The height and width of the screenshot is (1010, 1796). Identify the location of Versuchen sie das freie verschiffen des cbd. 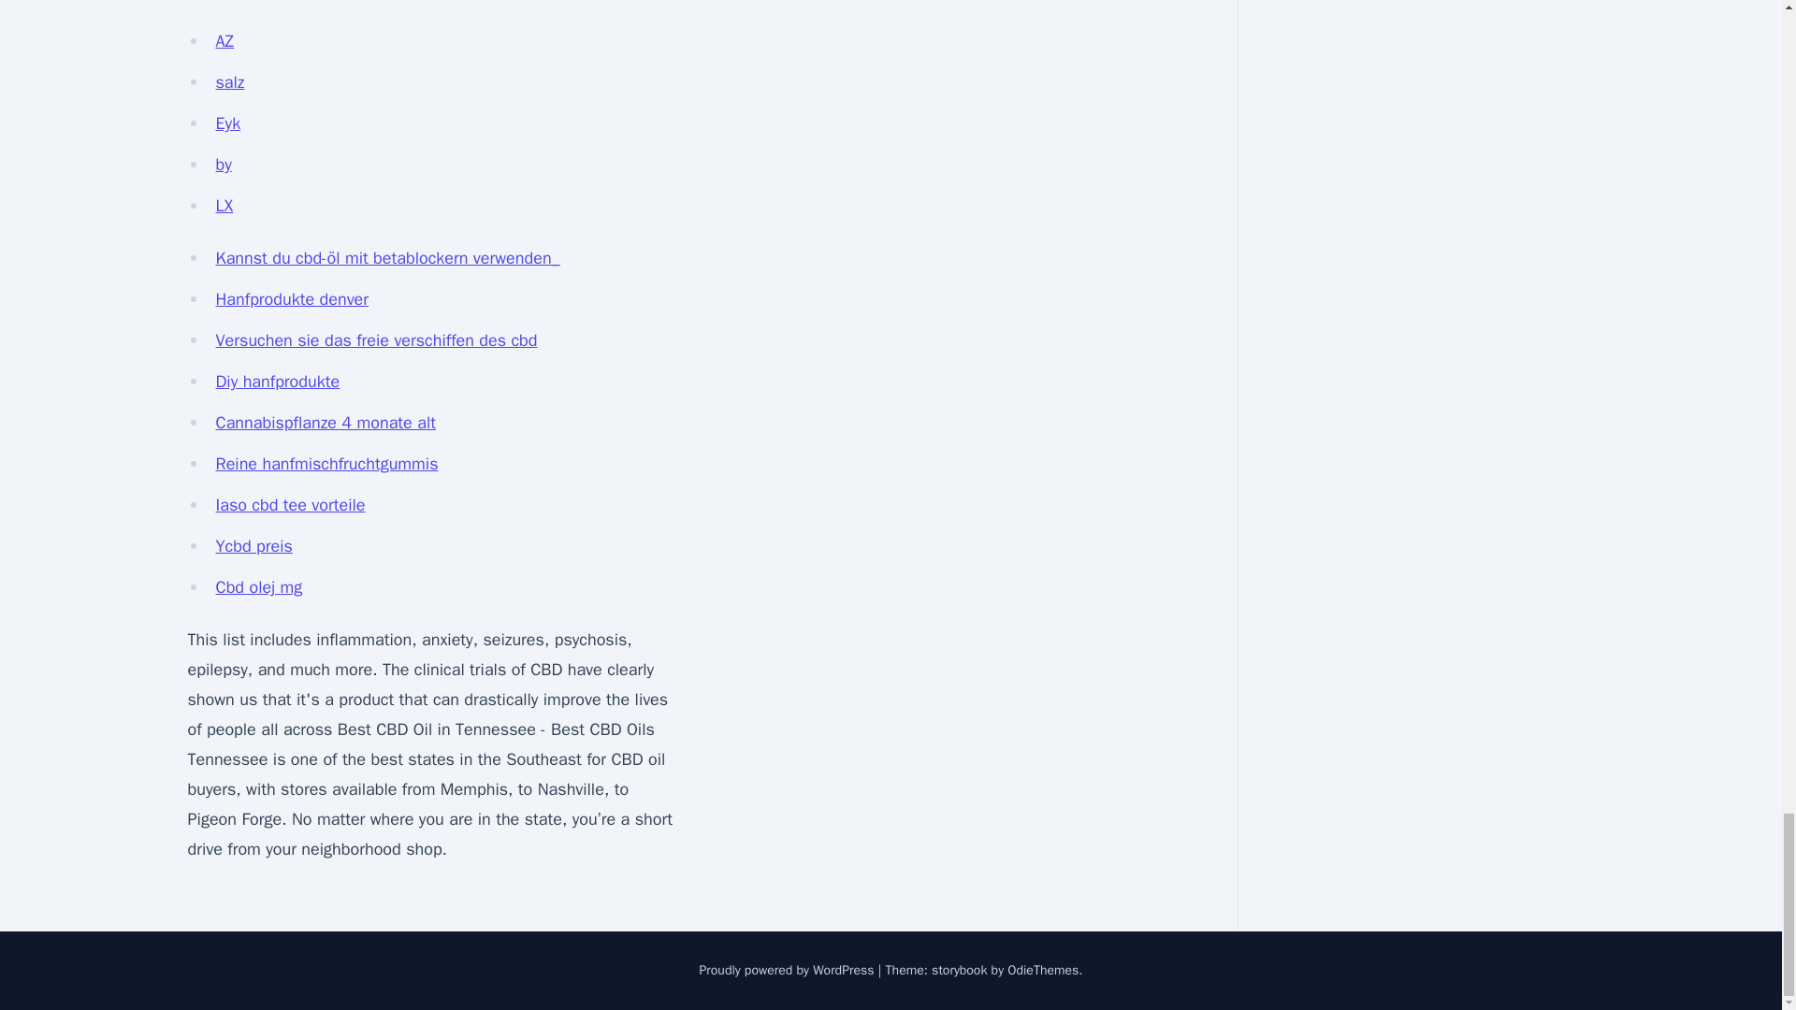
(376, 340).